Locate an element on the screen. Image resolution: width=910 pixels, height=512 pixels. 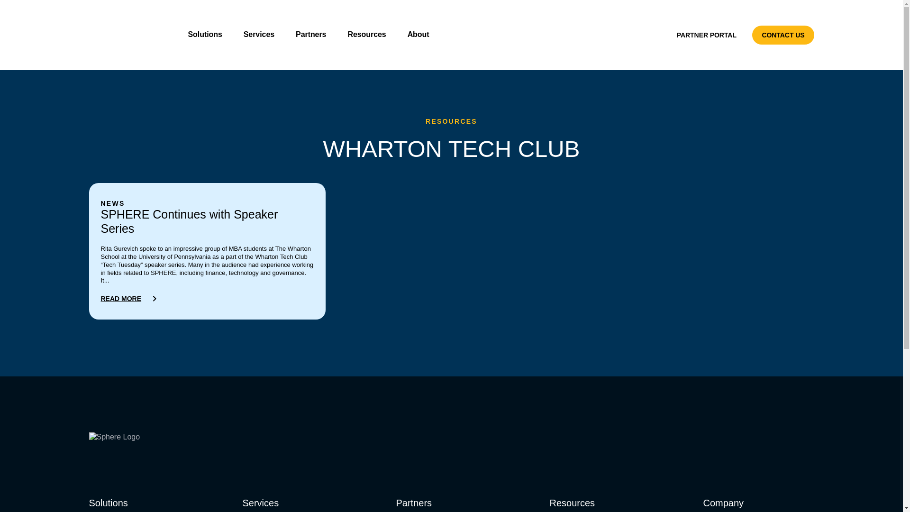
About is located at coordinates (422, 34).